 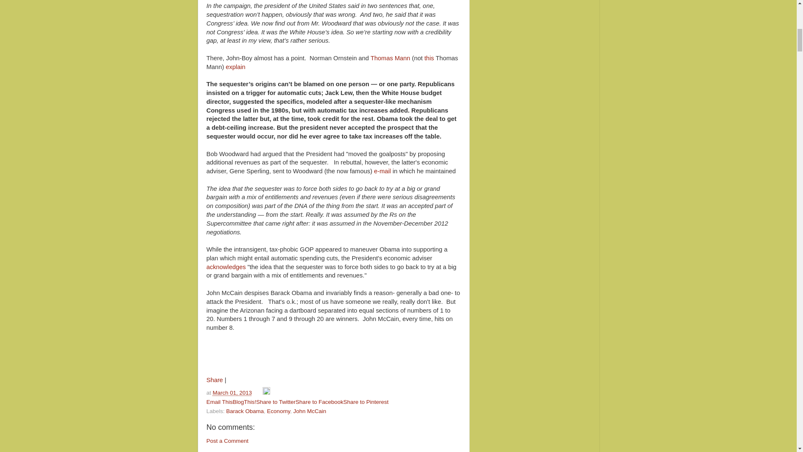 I want to click on Post a Comment, so click(x=228, y=441).